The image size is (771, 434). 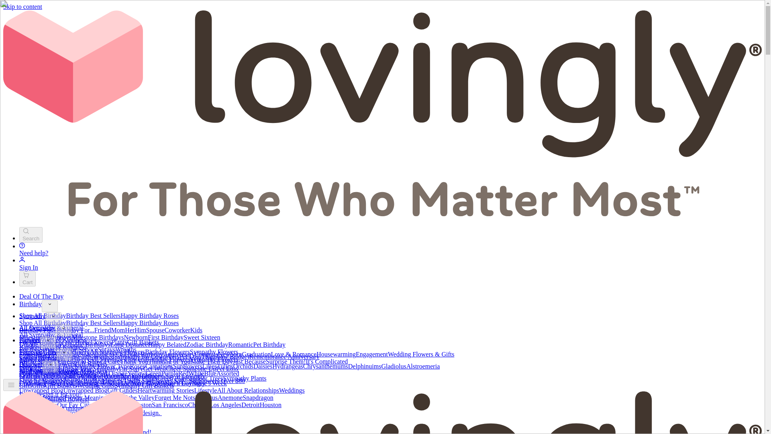 What do you see at coordinates (31, 235) in the screenshot?
I see `Search` at bounding box center [31, 235].